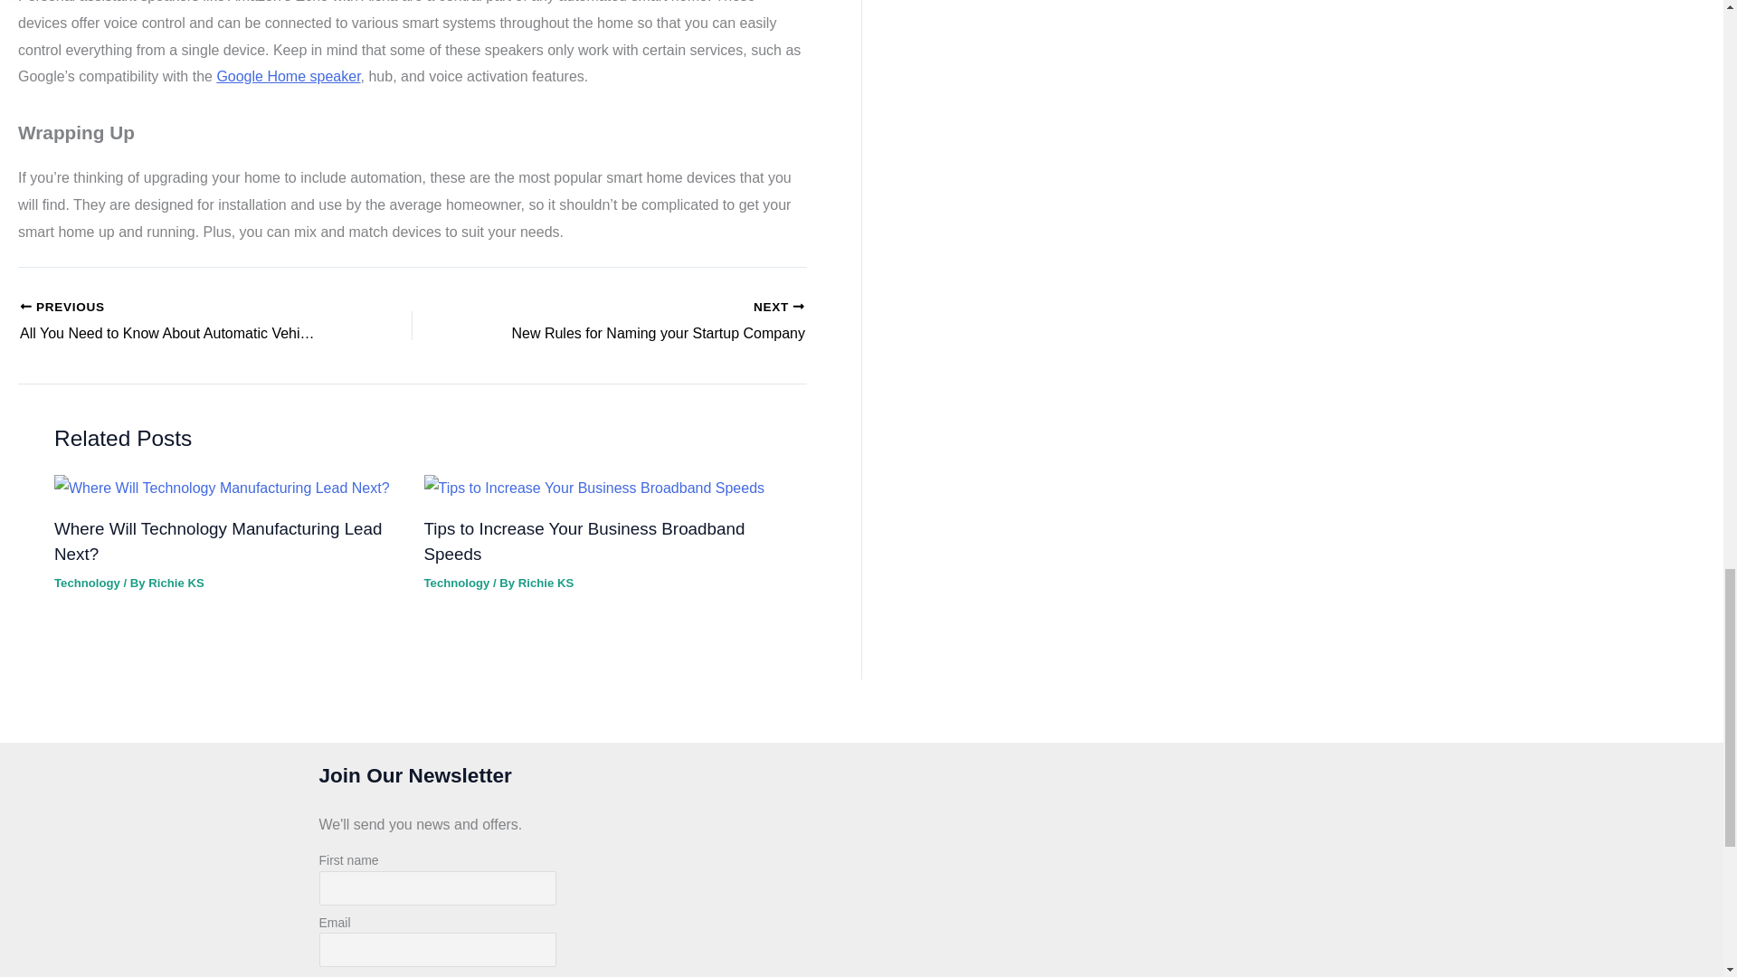 The height and width of the screenshot is (977, 1737). Describe the element at coordinates (177, 322) in the screenshot. I see `All You Need to Know About Automatic Vehicle Locators` at that location.